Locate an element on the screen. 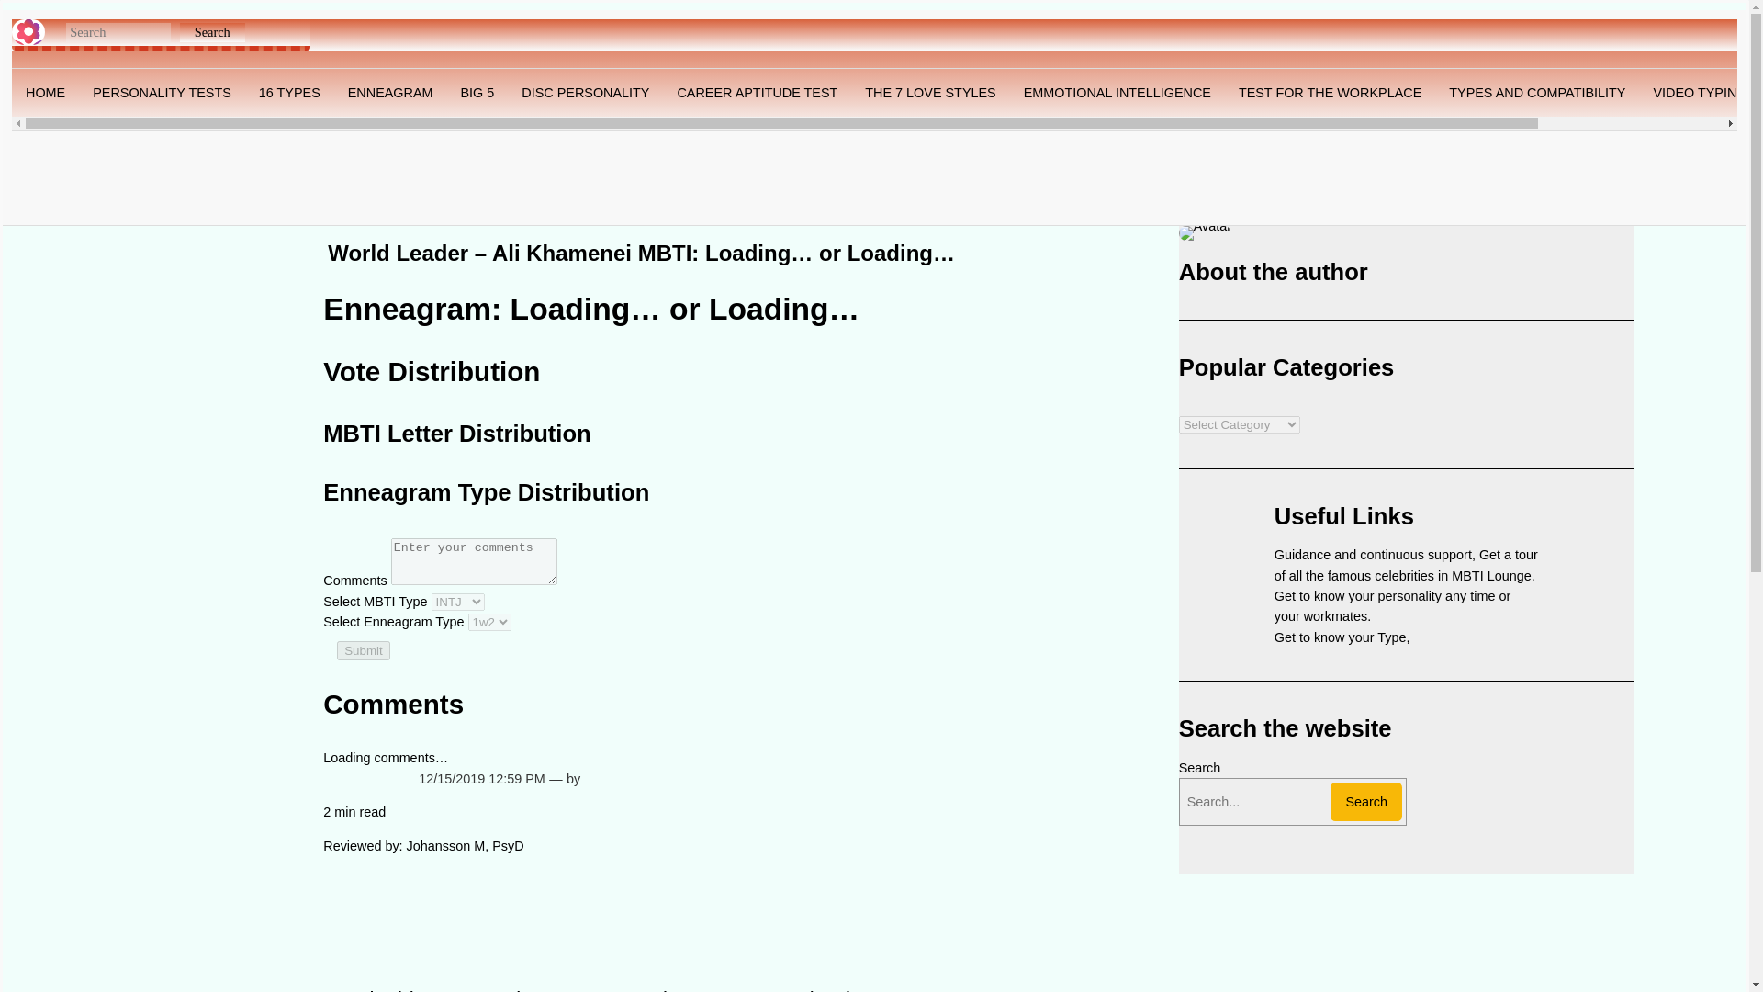 The height and width of the screenshot is (992, 1763). ENNEAGRAM is located at coordinates (391, 92).